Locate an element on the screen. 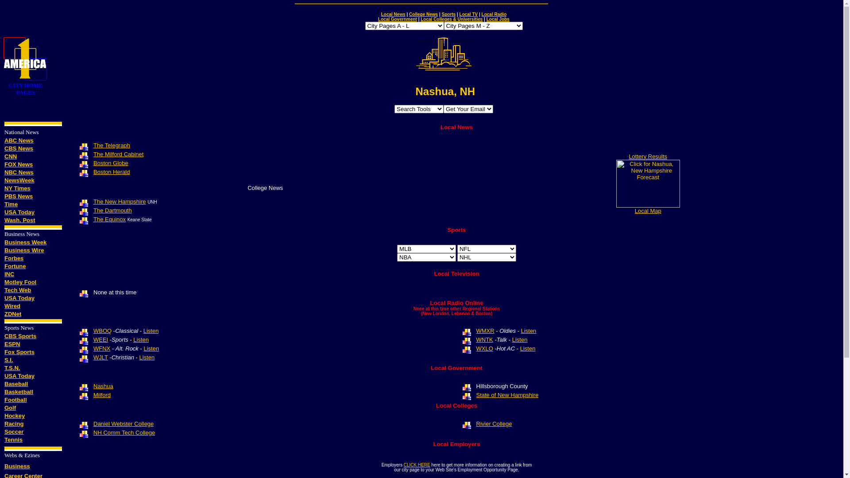 The width and height of the screenshot is (850, 478). ABC News is located at coordinates (19, 141).